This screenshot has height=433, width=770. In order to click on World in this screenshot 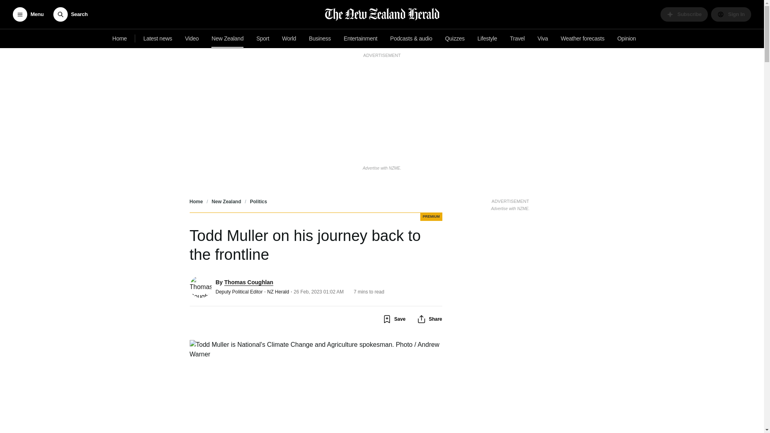, I will do `click(289, 38)`.